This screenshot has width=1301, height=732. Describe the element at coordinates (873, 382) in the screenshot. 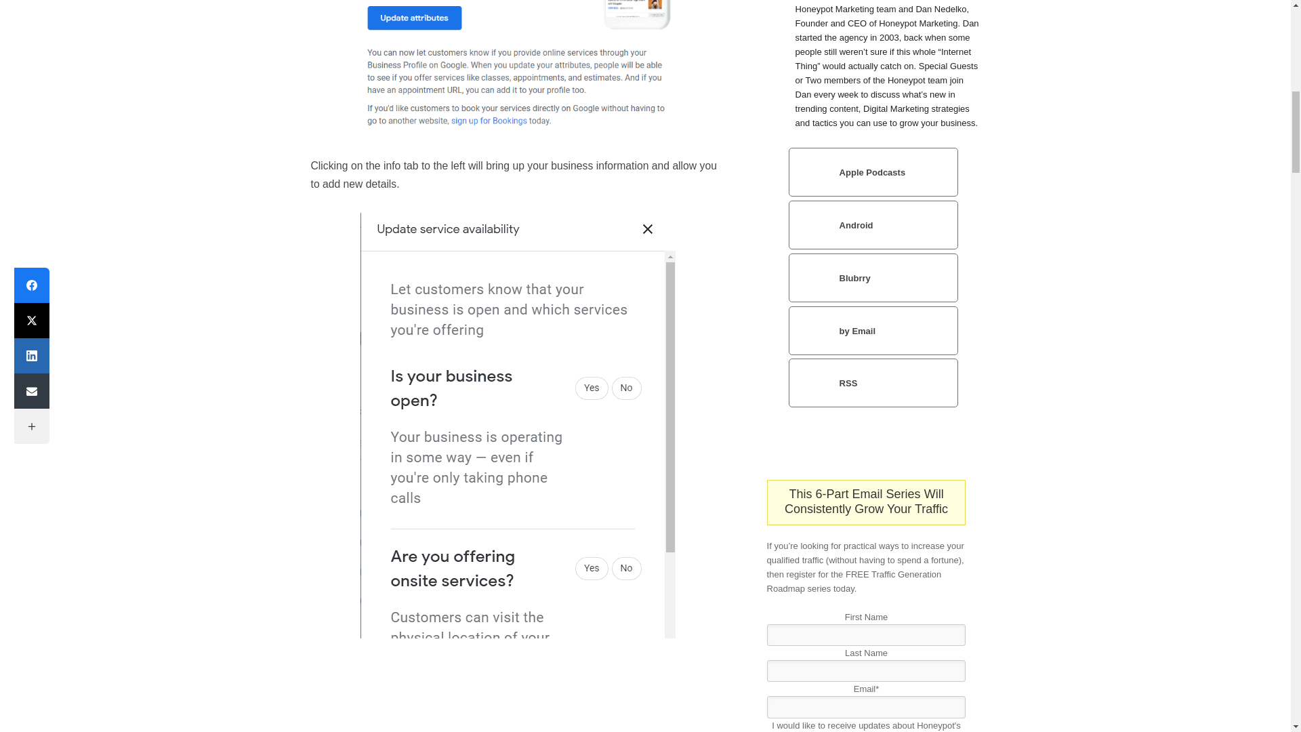

I see `Subscribe via RSS` at that location.